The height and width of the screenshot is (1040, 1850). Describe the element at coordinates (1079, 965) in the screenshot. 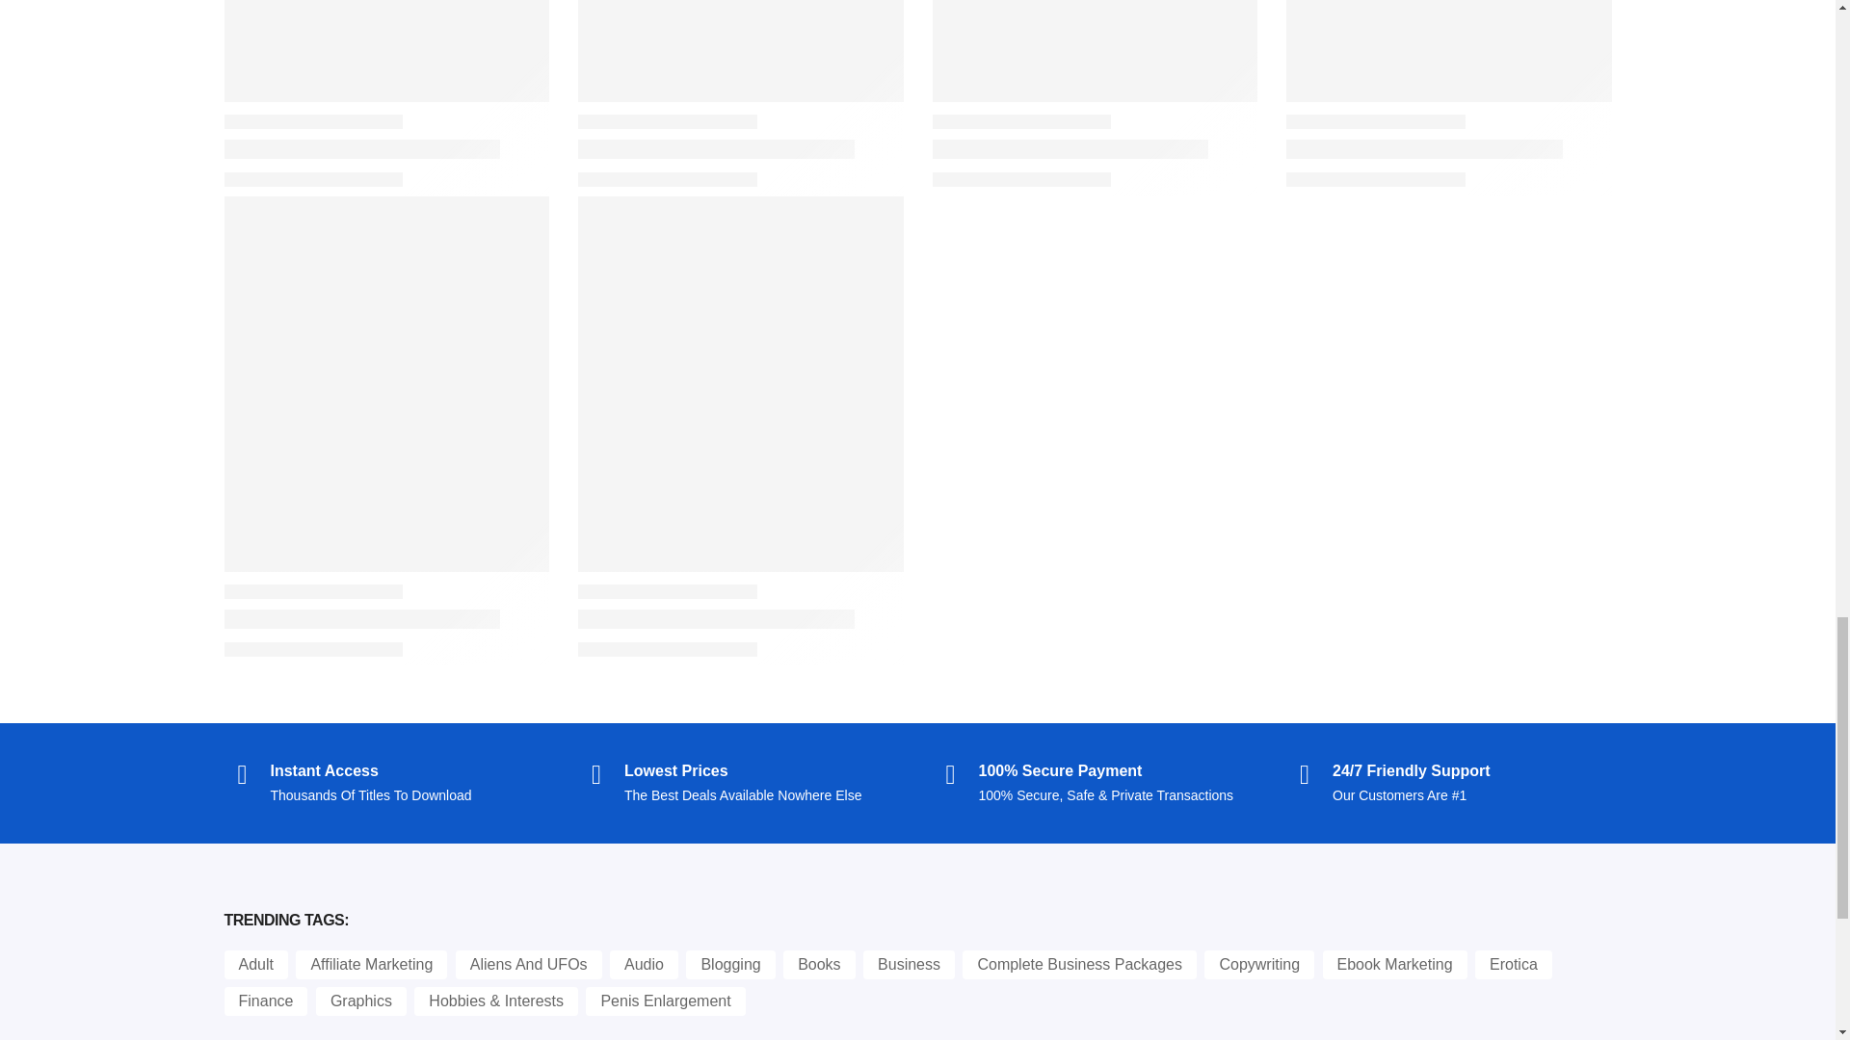

I see `Complete Business Packages` at that location.